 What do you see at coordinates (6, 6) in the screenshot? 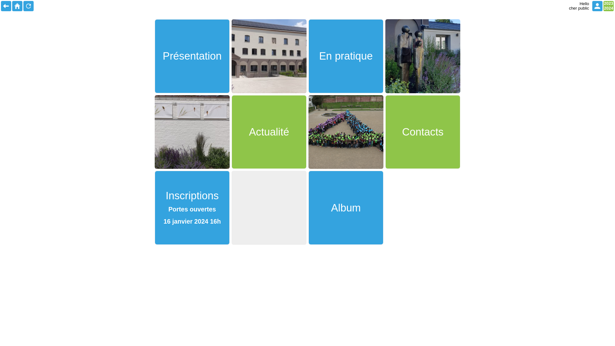
I see `Revenir sur ses pas` at bounding box center [6, 6].